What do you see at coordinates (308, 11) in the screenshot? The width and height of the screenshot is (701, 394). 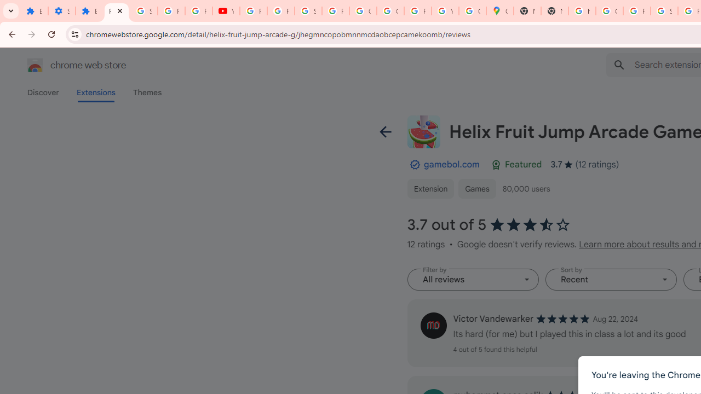 I see `Sign in - Google Accounts` at bounding box center [308, 11].